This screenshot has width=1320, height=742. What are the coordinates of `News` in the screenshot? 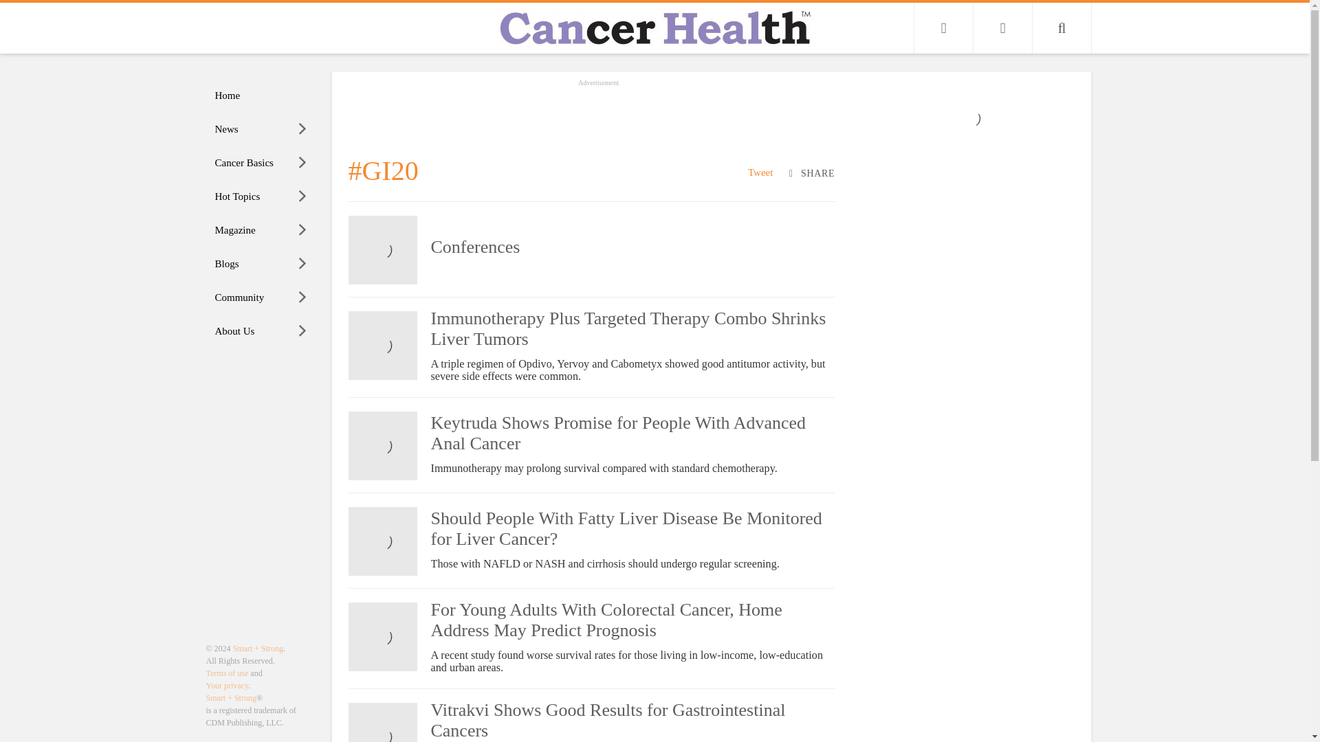 It's located at (261, 129).